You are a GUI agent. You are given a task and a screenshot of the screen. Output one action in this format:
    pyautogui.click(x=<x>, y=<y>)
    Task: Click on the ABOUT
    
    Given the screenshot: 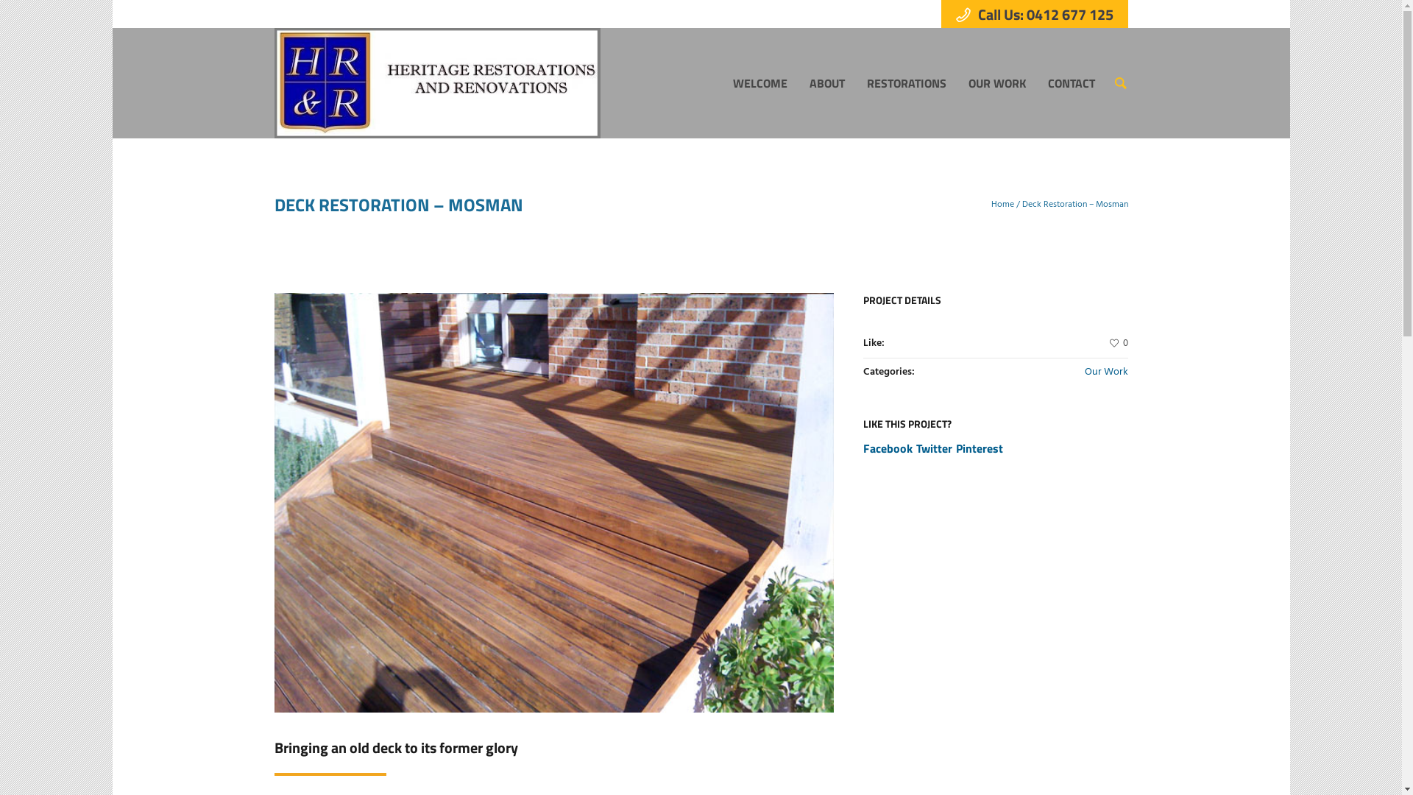 What is the action you would take?
    pyautogui.click(x=826, y=83)
    